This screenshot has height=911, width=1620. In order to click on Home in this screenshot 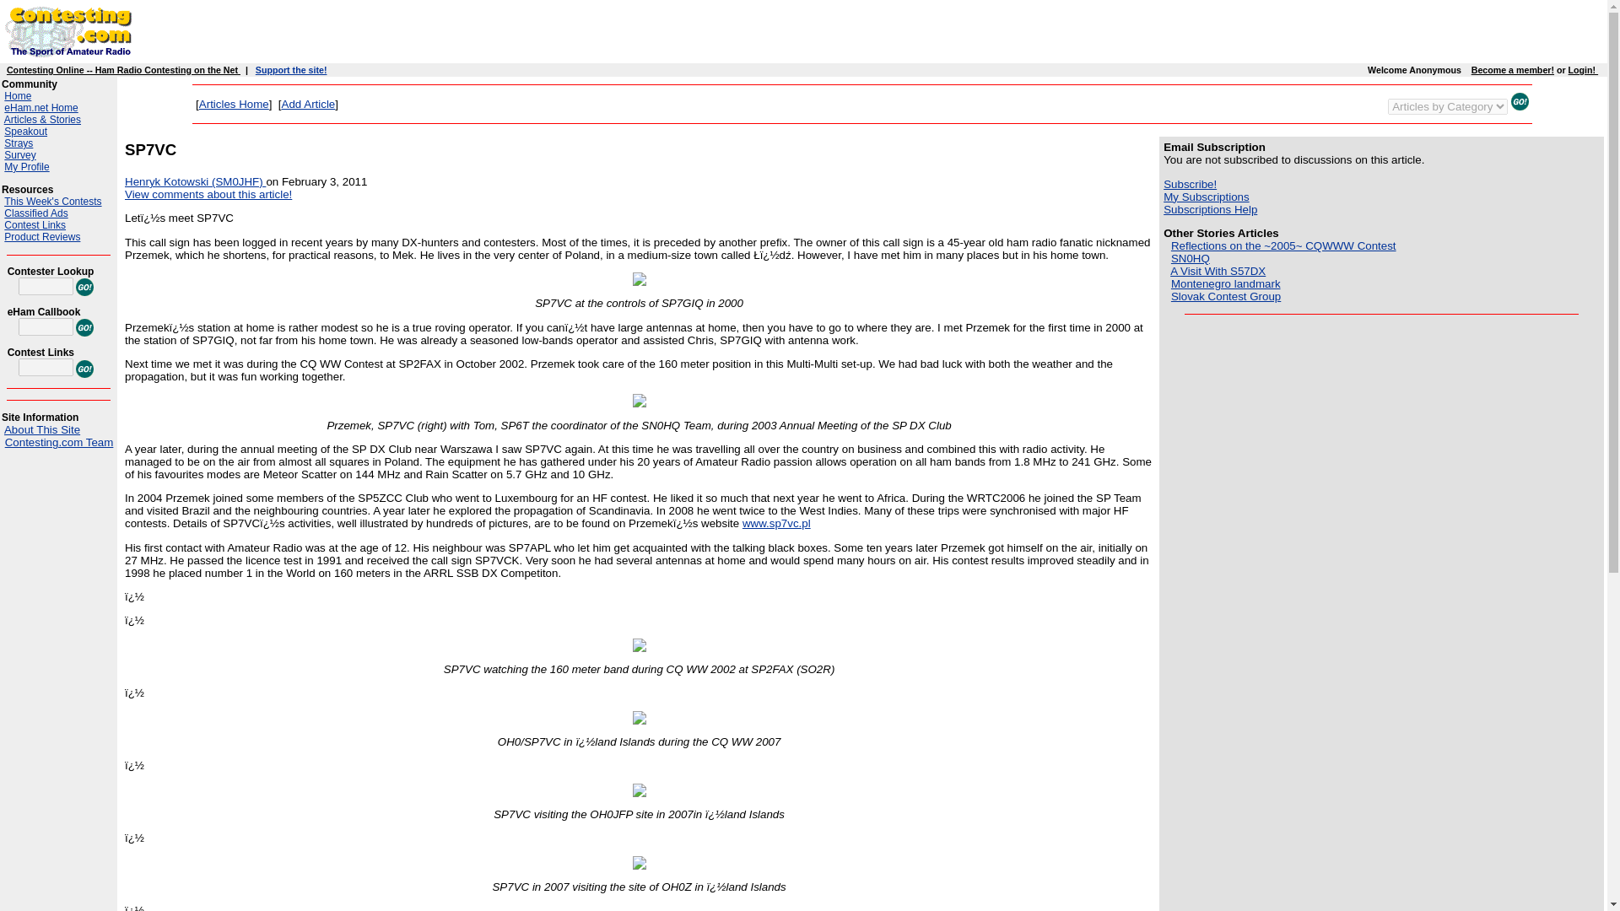, I will do `click(17, 95)`.